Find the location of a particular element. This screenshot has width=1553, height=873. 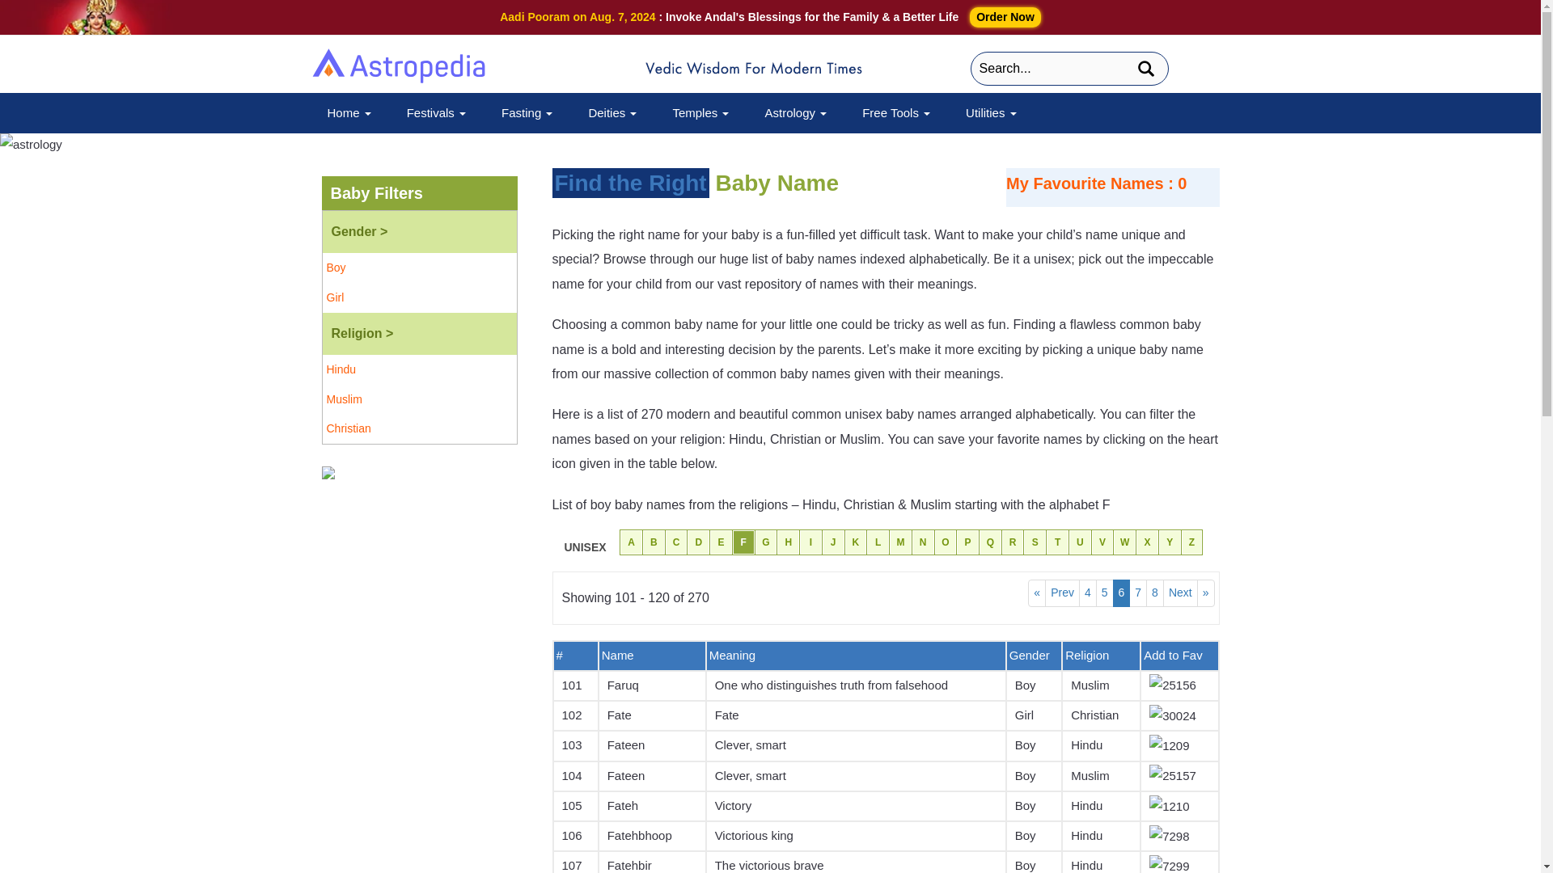

Order Now is located at coordinates (1005, 16).